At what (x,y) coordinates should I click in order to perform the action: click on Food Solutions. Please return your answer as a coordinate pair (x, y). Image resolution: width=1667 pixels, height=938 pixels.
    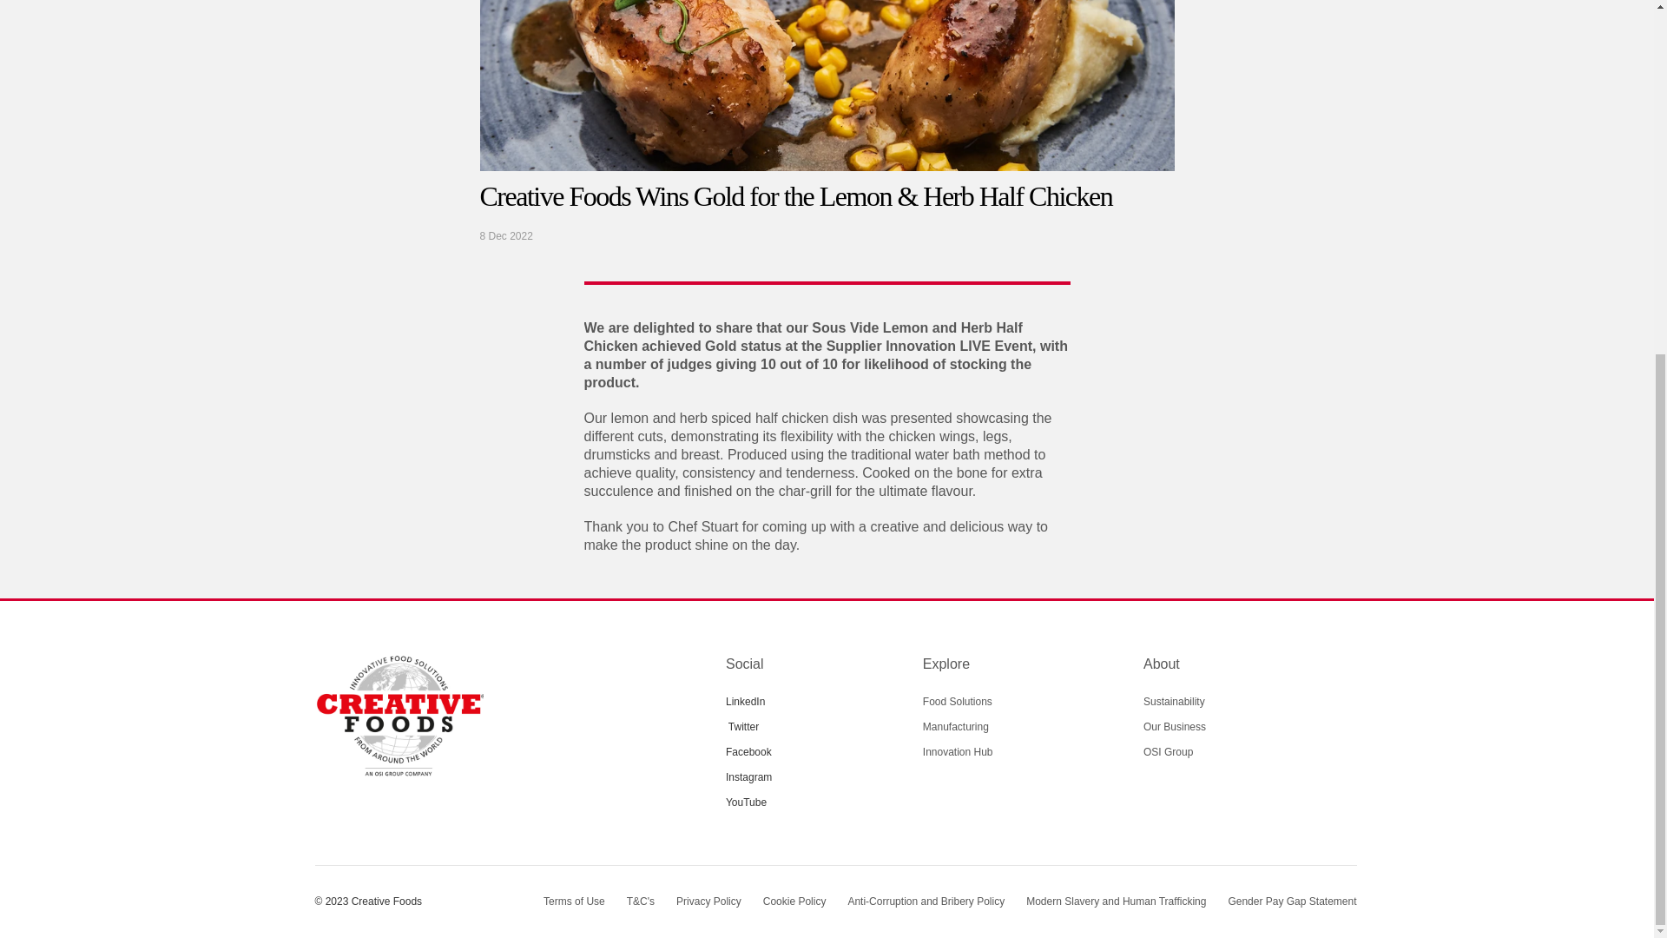
    Looking at the image, I should click on (957, 702).